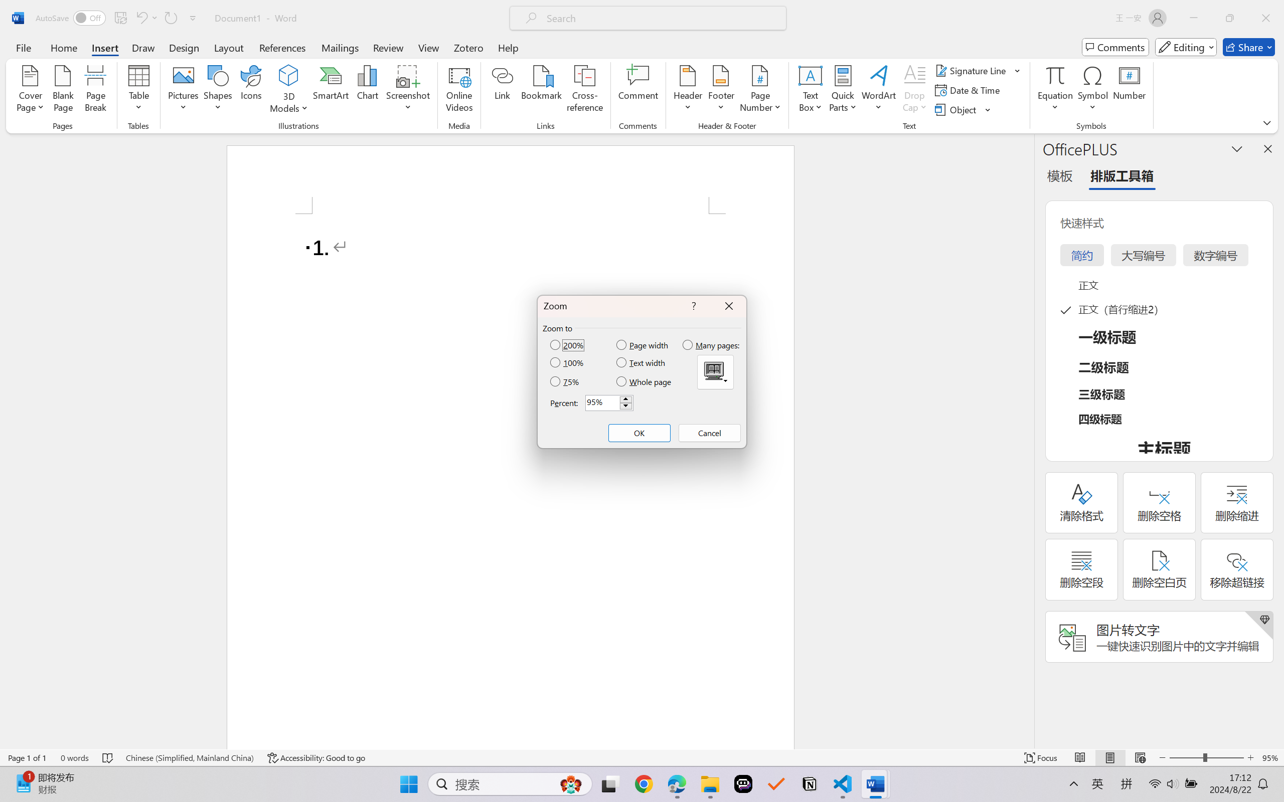  I want to click on WordArt, so click(879, 90).